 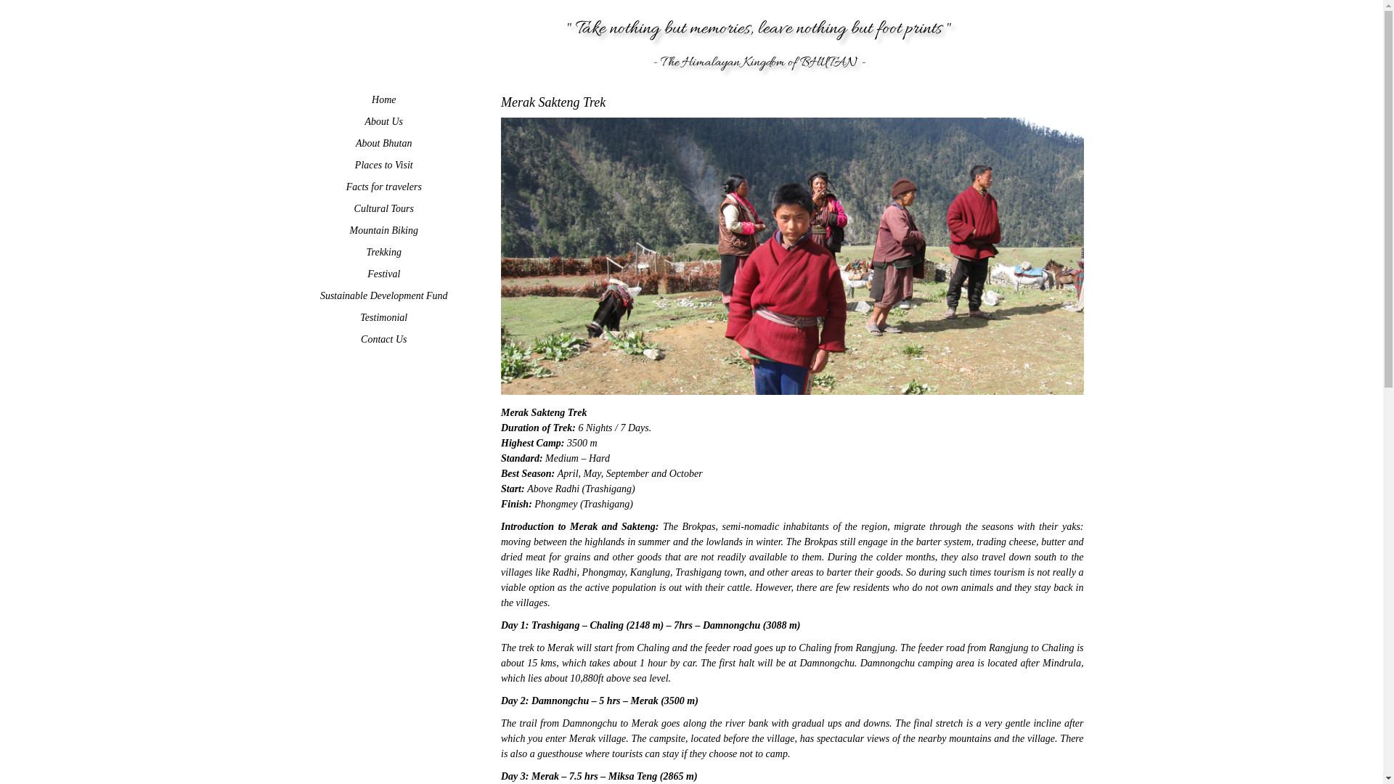 I want to click on Mountain Biking, so click(x=384, y=231).